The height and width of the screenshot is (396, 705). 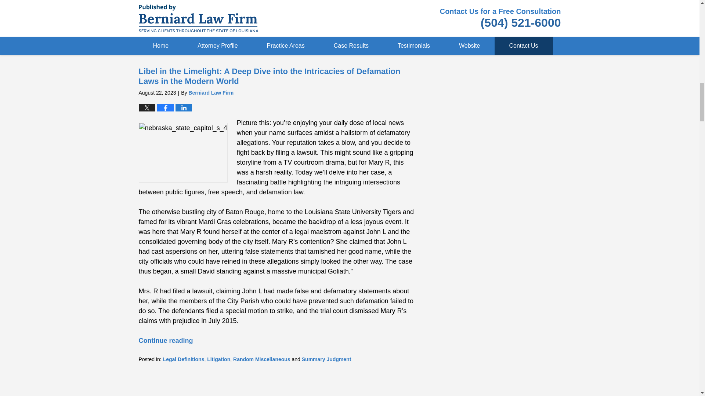 What do you see at coordinates (312, 31) in the screenshot?
I see `Random Miscellaneous` at bounding box center [312, 31].